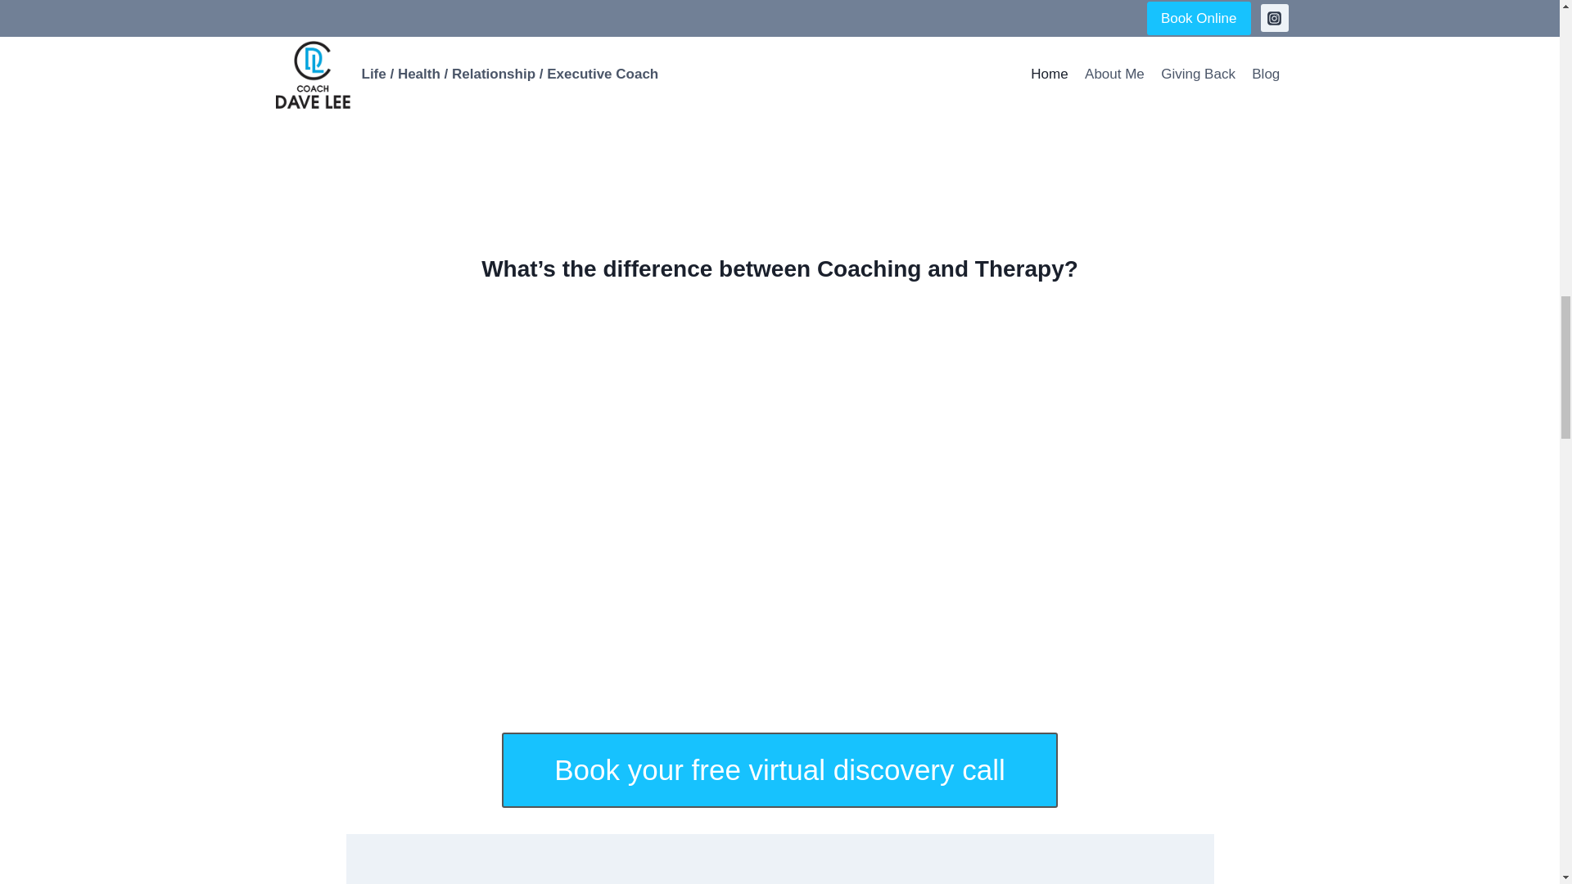  Describe the element at coordinates (1078, 115) in the screenshot. I see `Carolyn testimony` at that location.